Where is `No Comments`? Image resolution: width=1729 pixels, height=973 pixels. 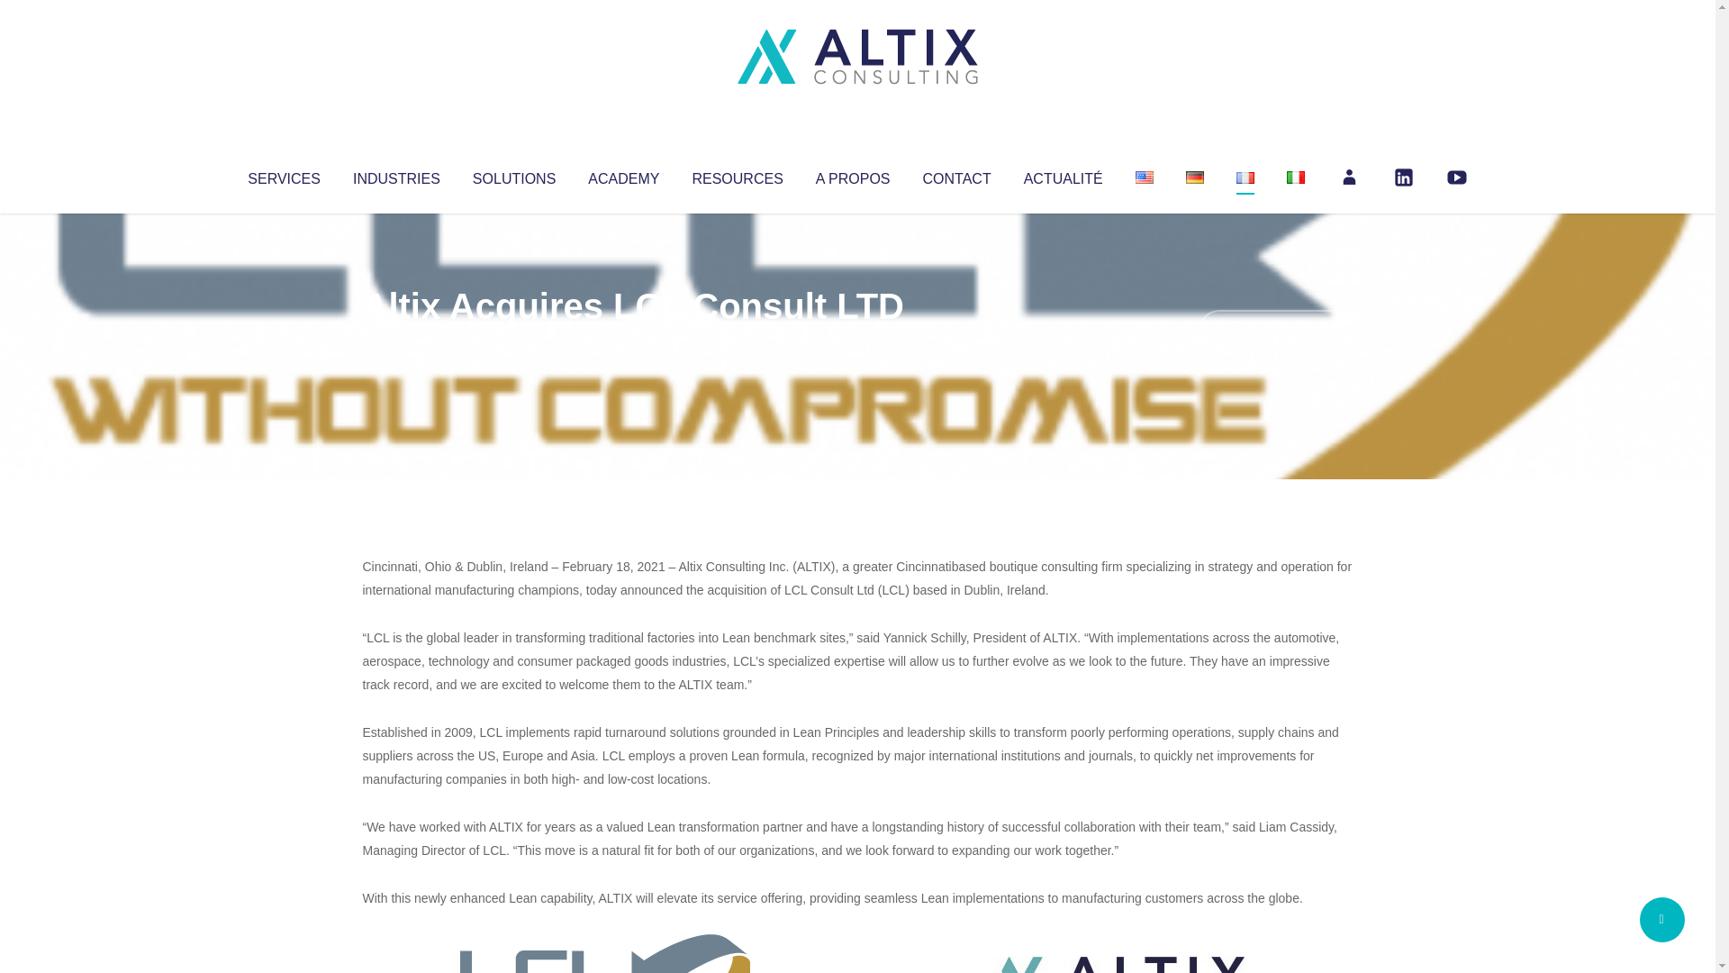
No Comments is located at coordinates (1275, 330).